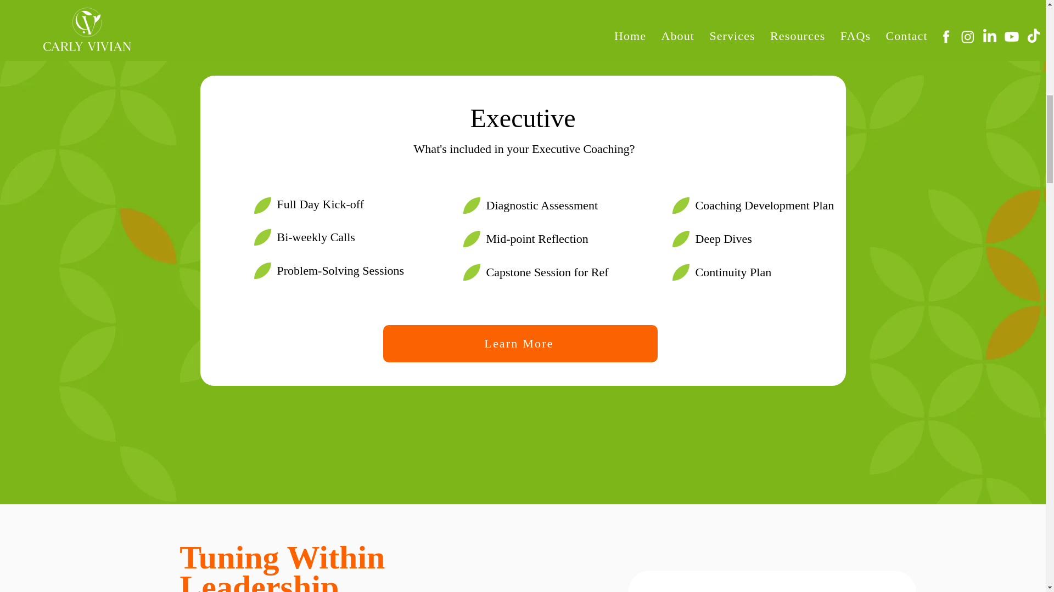  Describe the element at coordinates (520, 343) in the screenshot. I see `Learn More` at that location.